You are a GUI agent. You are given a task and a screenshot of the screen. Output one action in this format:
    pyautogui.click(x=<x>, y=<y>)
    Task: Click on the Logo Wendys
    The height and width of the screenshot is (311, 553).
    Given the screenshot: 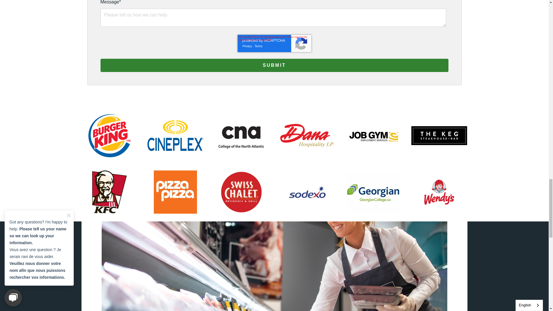 What is the action you would take?
    pyautogui.click(x=439, y=192)
    